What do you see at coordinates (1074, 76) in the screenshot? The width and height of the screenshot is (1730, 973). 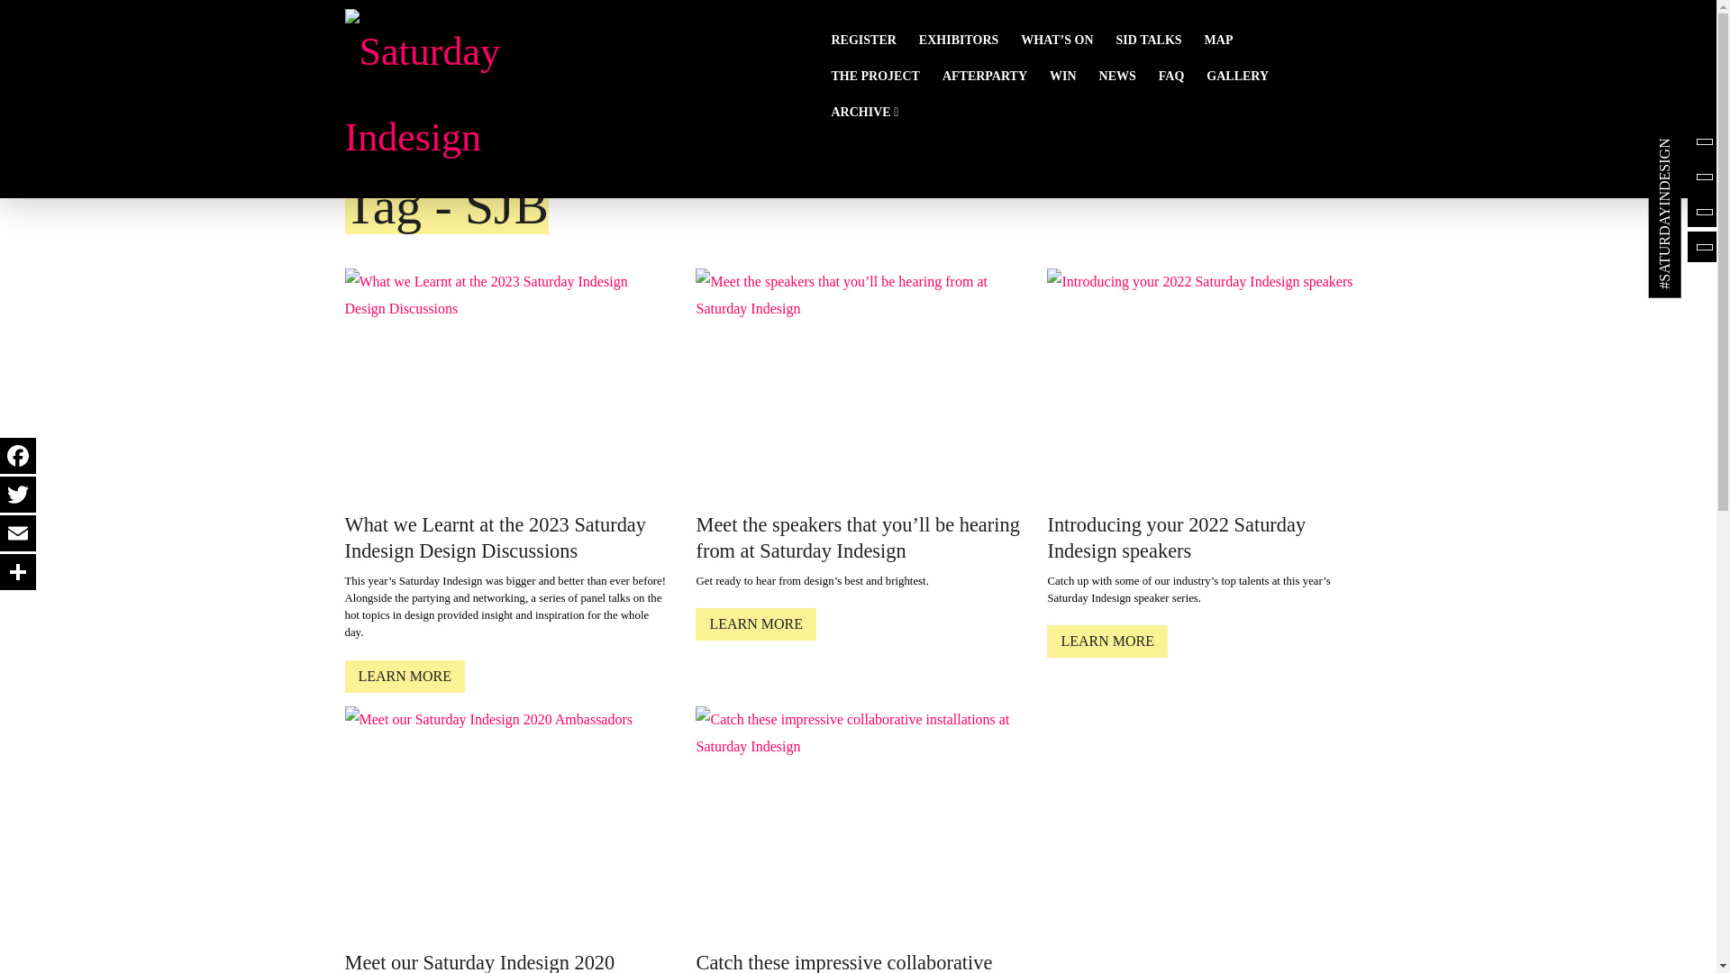 I see `WIN` at bounding box center [1074, 76].